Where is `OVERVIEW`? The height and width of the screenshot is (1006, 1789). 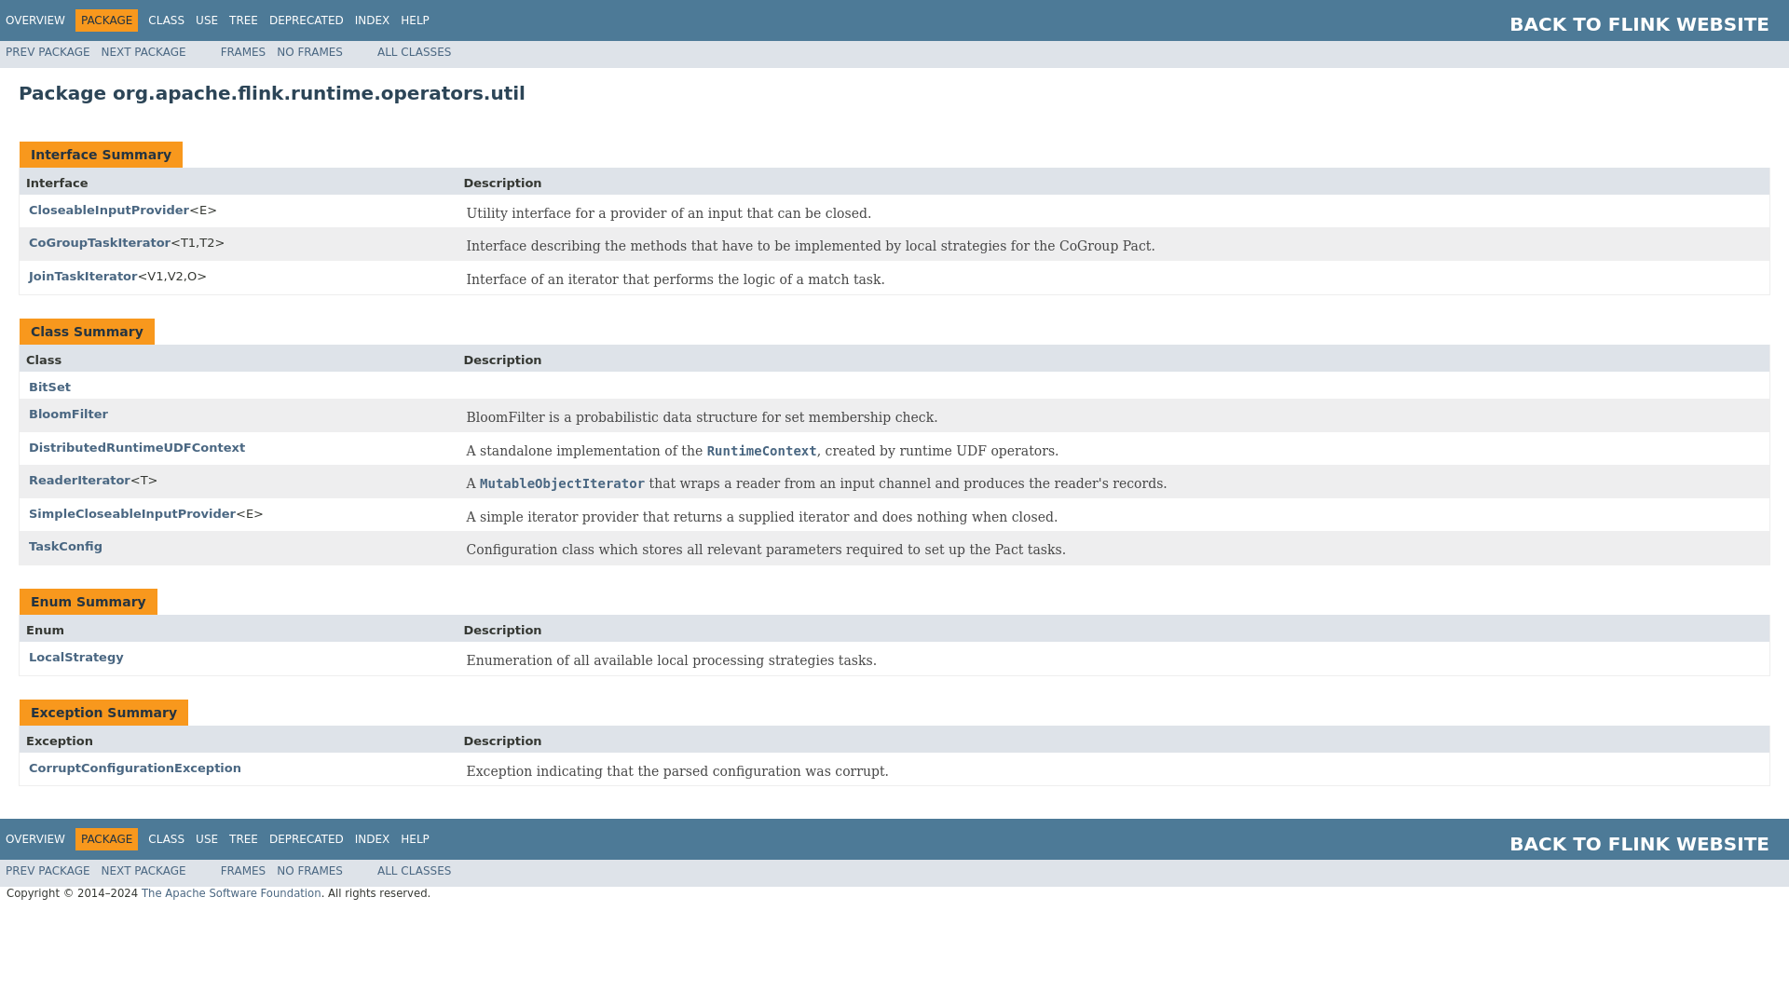 OVERVIEW is located at coordinates (34, 20).